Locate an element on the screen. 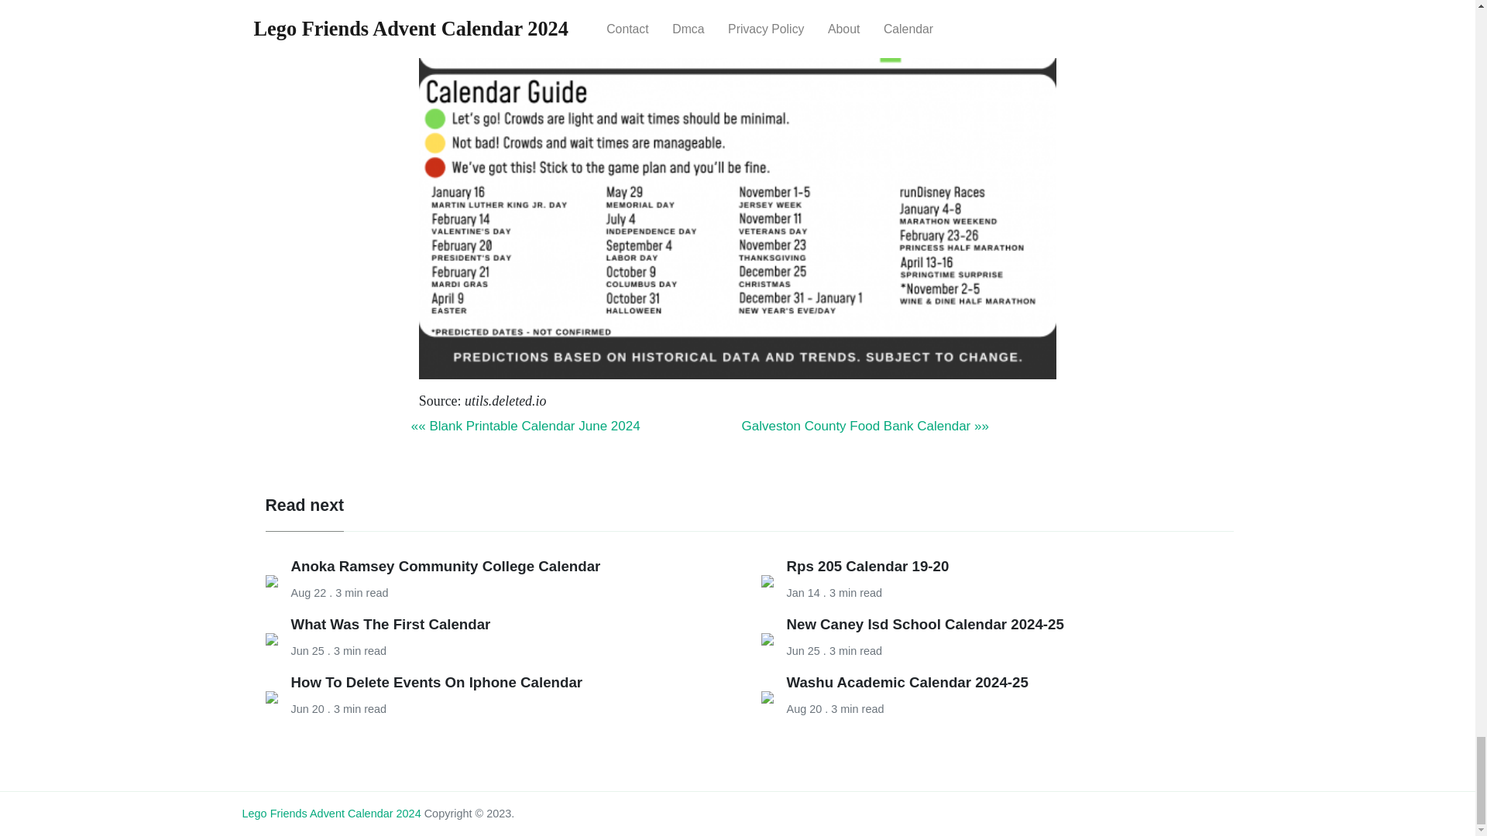 The width and height of the screenshot is (1487, 836). What Was The First Calendar is located at coordinates (390, 624).